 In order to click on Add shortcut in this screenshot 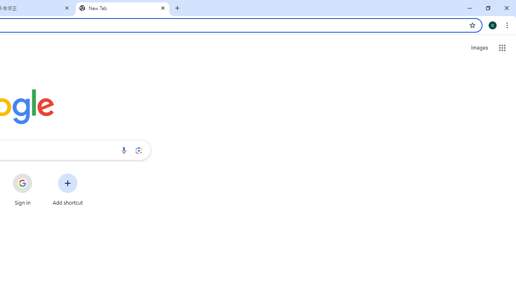, I will do `click(68, 189)`.